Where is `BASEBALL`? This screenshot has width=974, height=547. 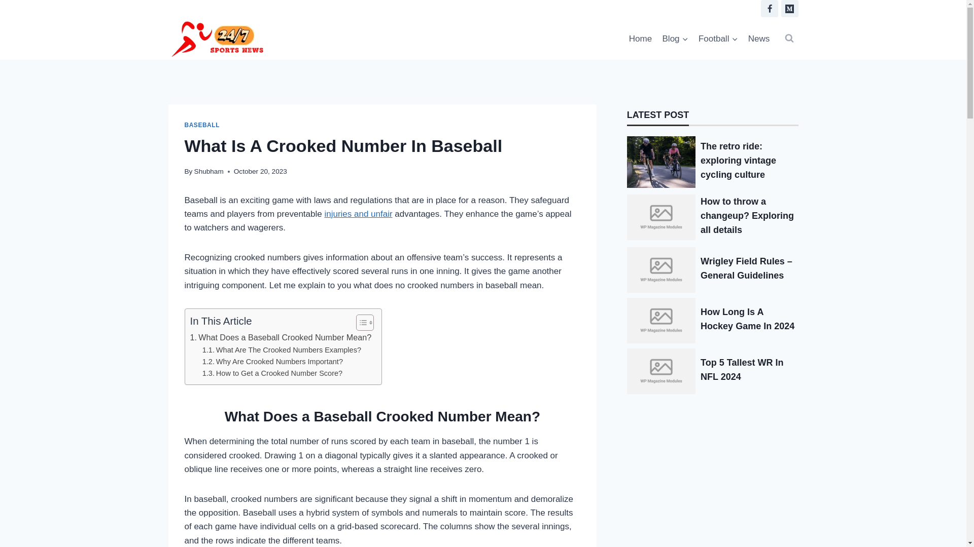
BASEBALL is located at coordinates (202, 125).